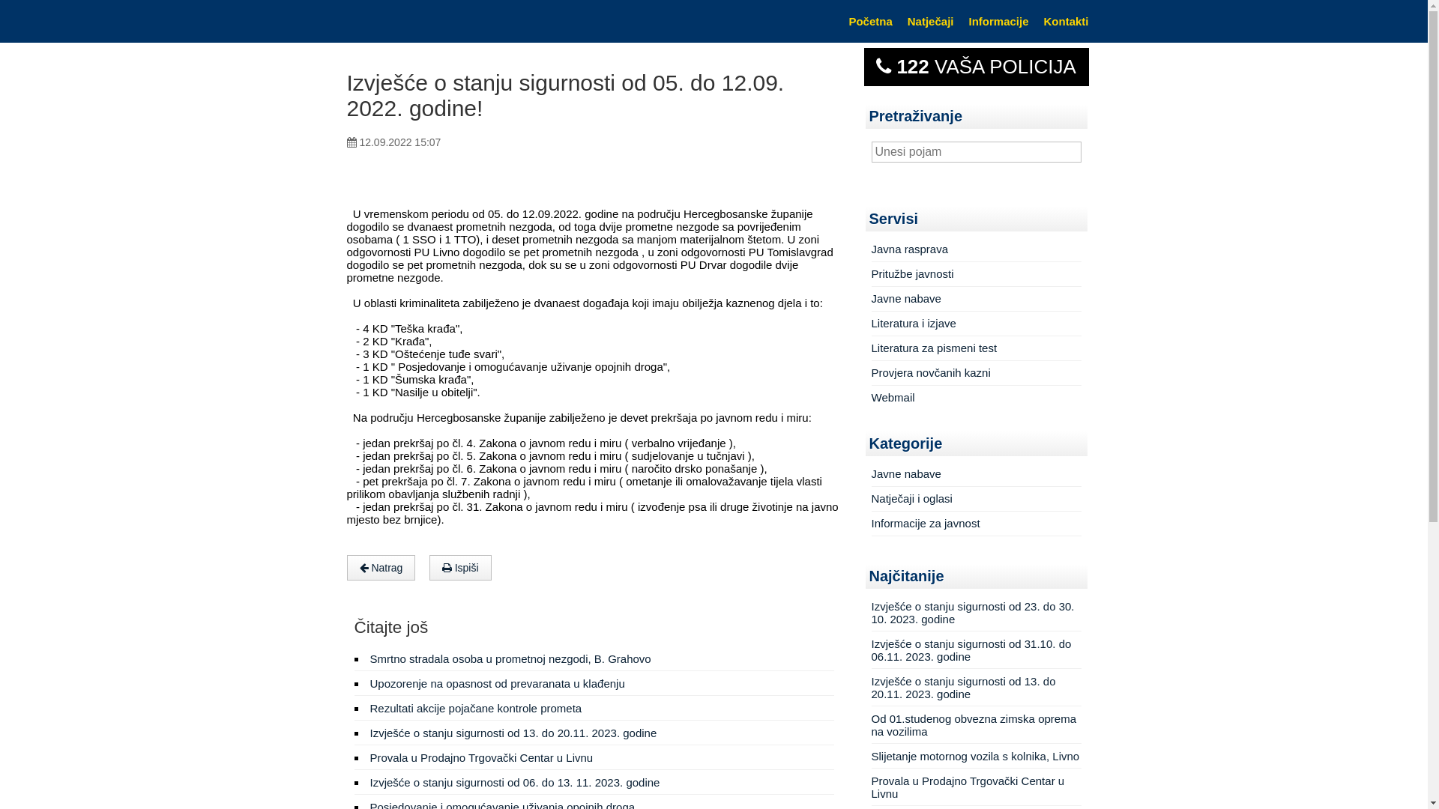 The width and height of the screenshot is (1439, 809). I want to click on Natrag, so click(381, 568).